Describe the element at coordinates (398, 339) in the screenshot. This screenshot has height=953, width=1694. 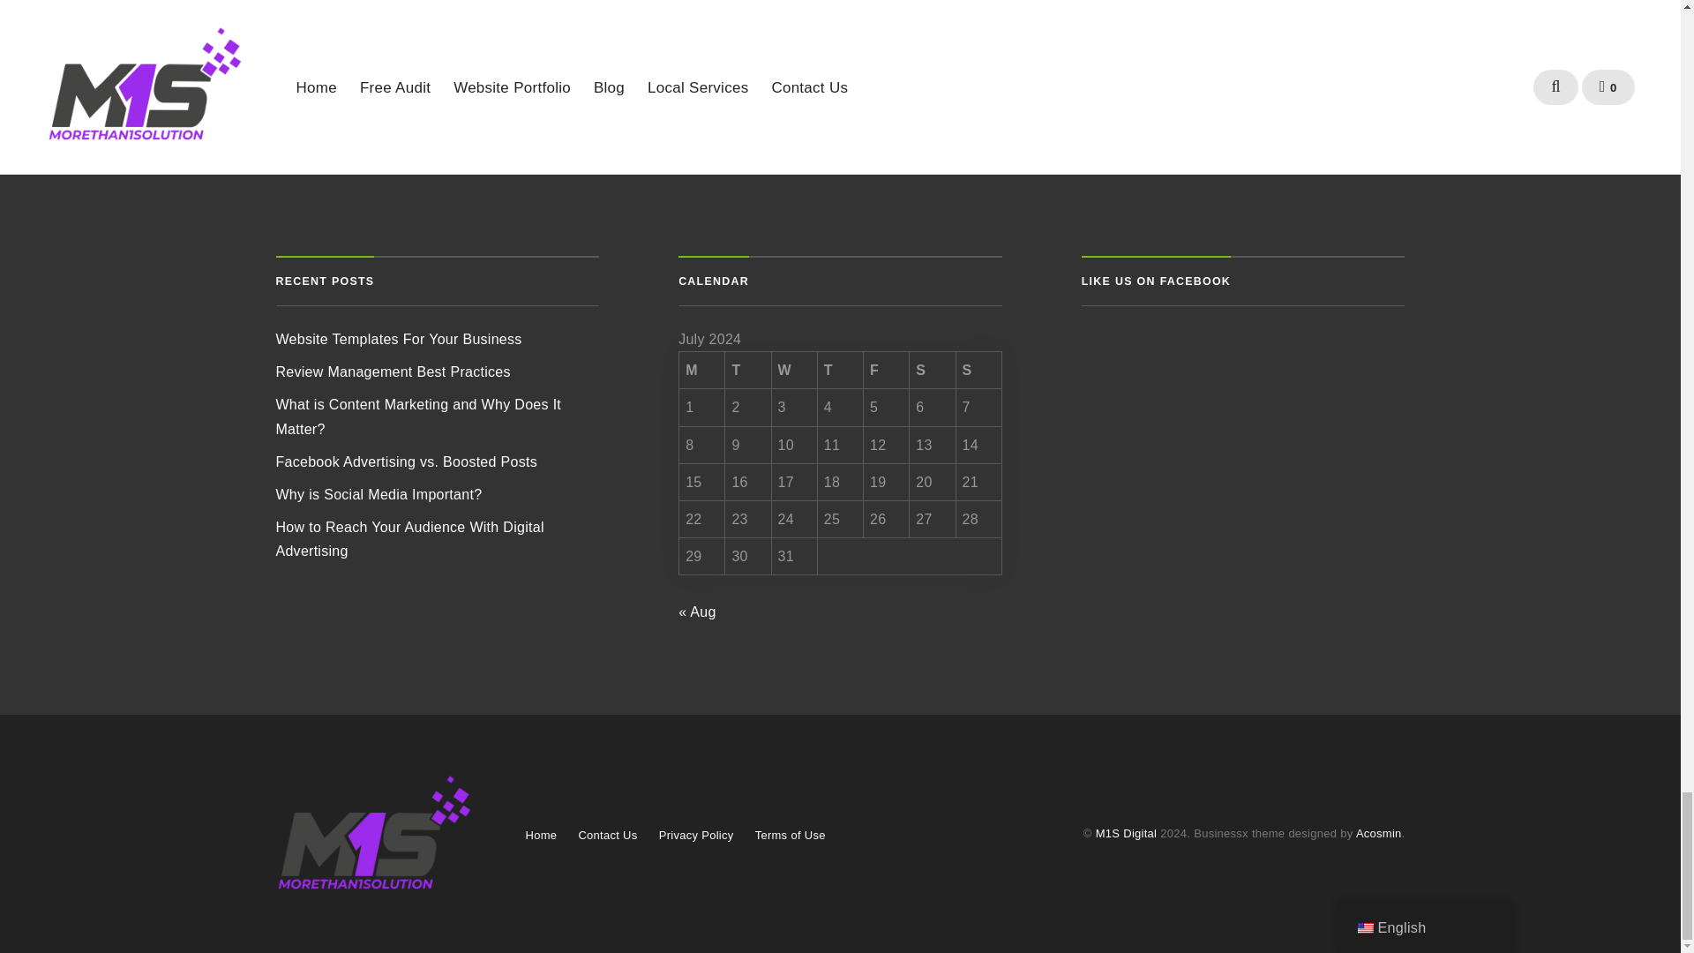
I see `Website Templates For Your Business` at that location.